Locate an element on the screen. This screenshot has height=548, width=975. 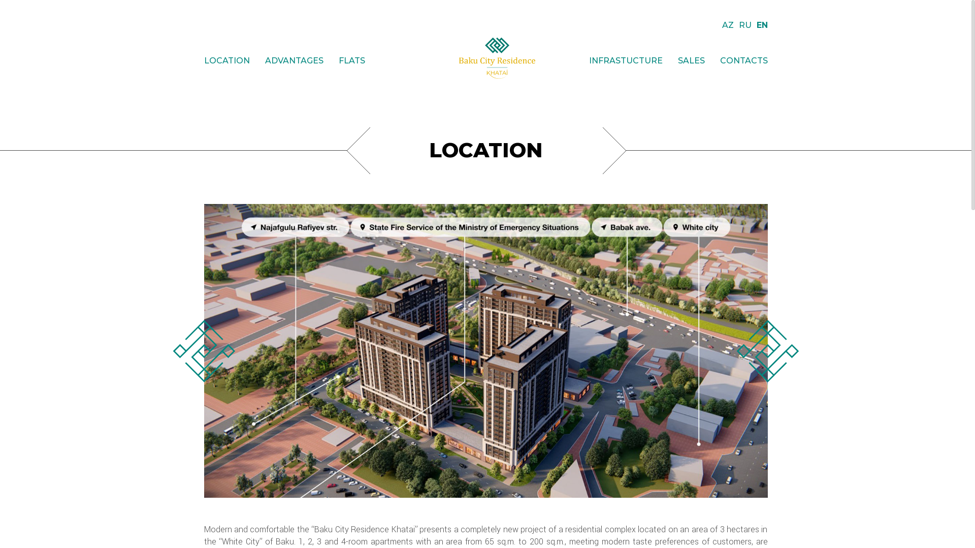
EN is located at coordinates (762, 25).